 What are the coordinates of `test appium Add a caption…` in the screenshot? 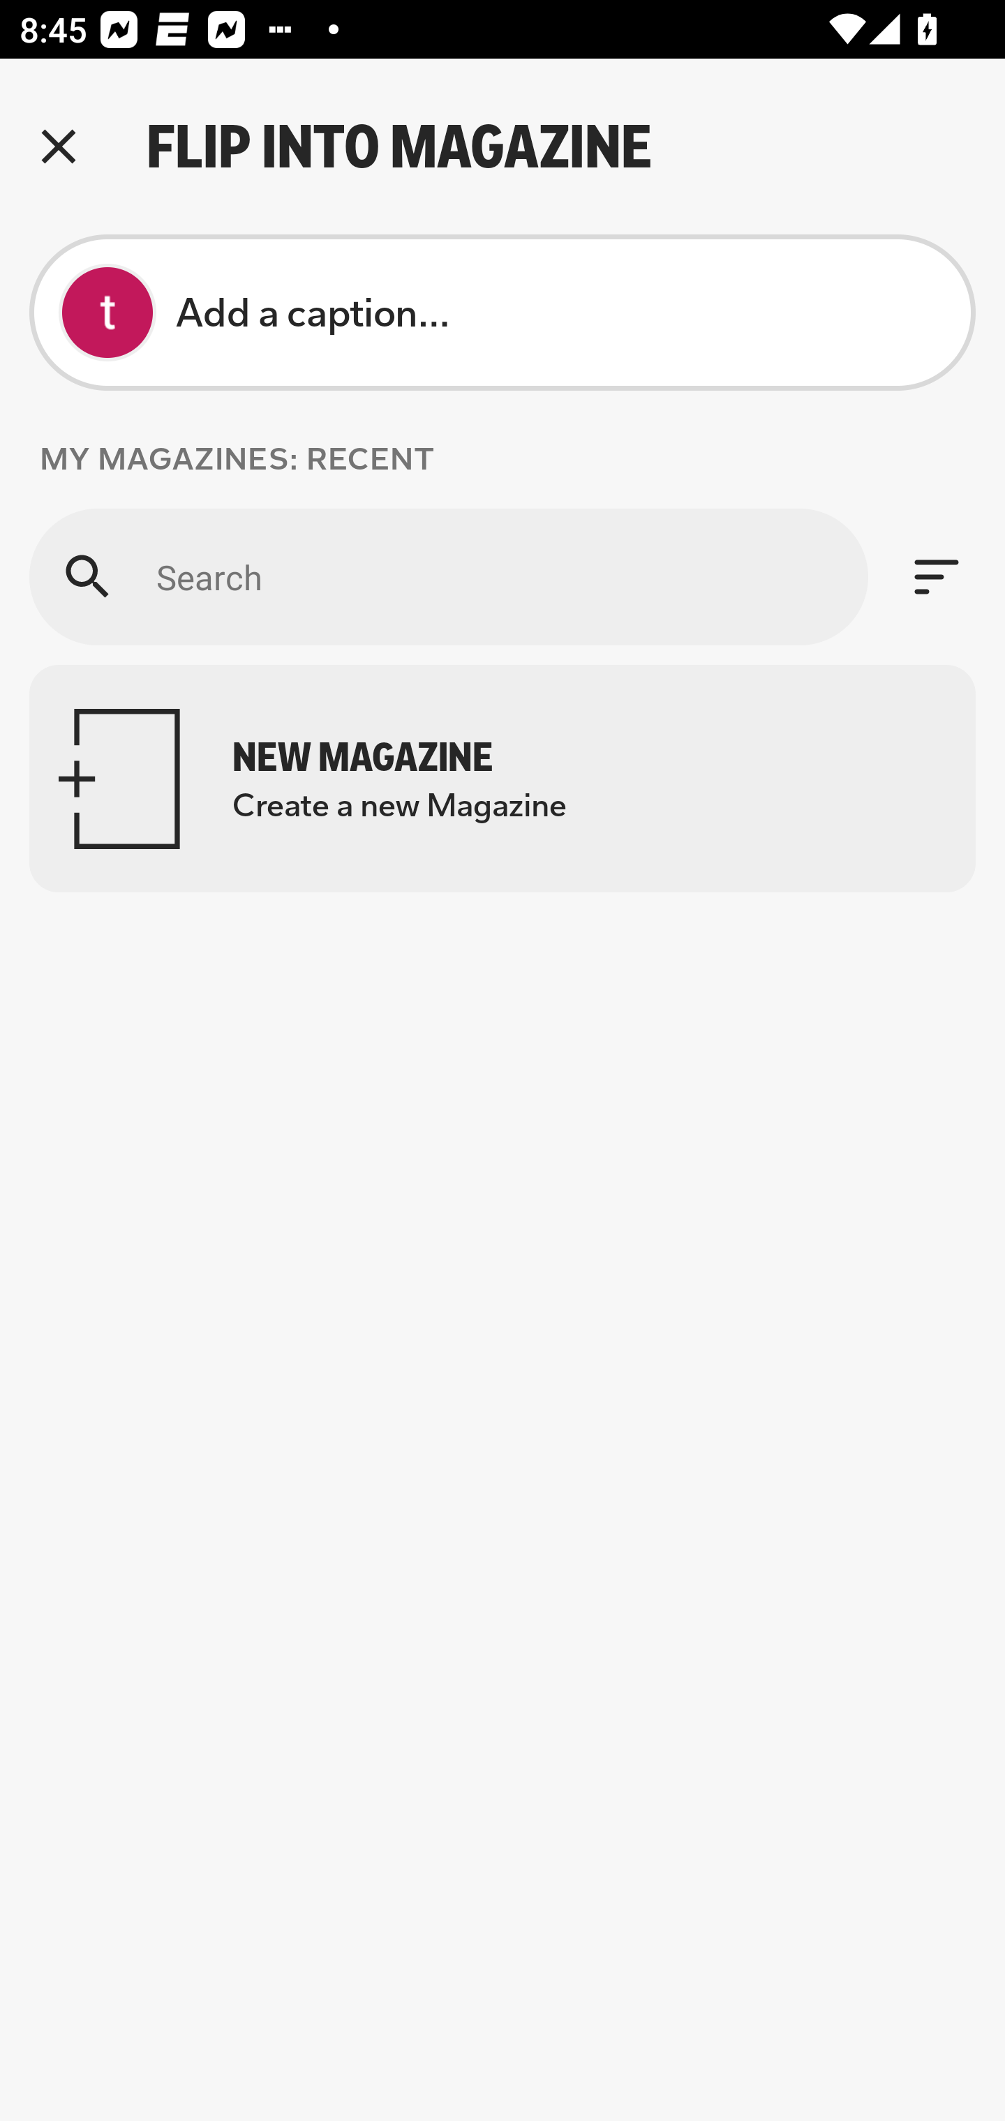 It's located at (502, 313).